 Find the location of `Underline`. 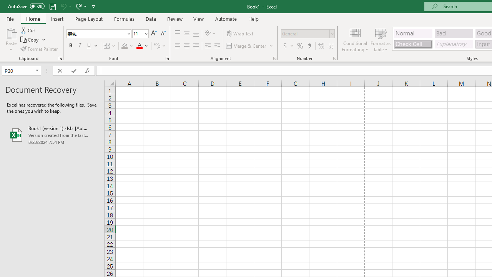

Underline is located at coordinates (89, 46).